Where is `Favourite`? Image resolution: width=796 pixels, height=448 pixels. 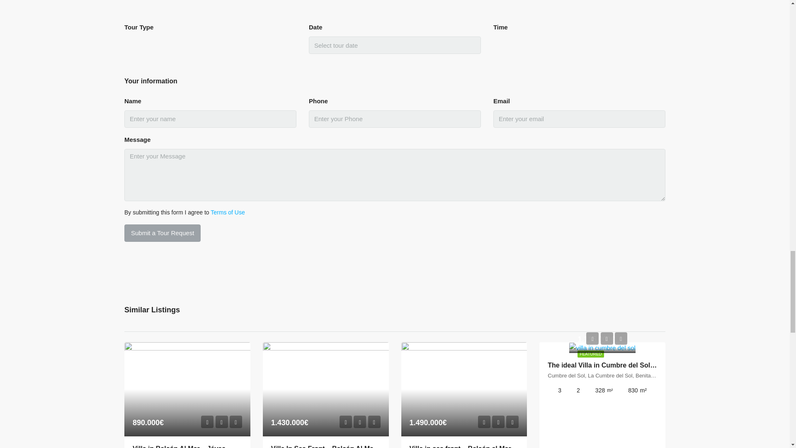 Favourite is located at coordinates (360, 422).